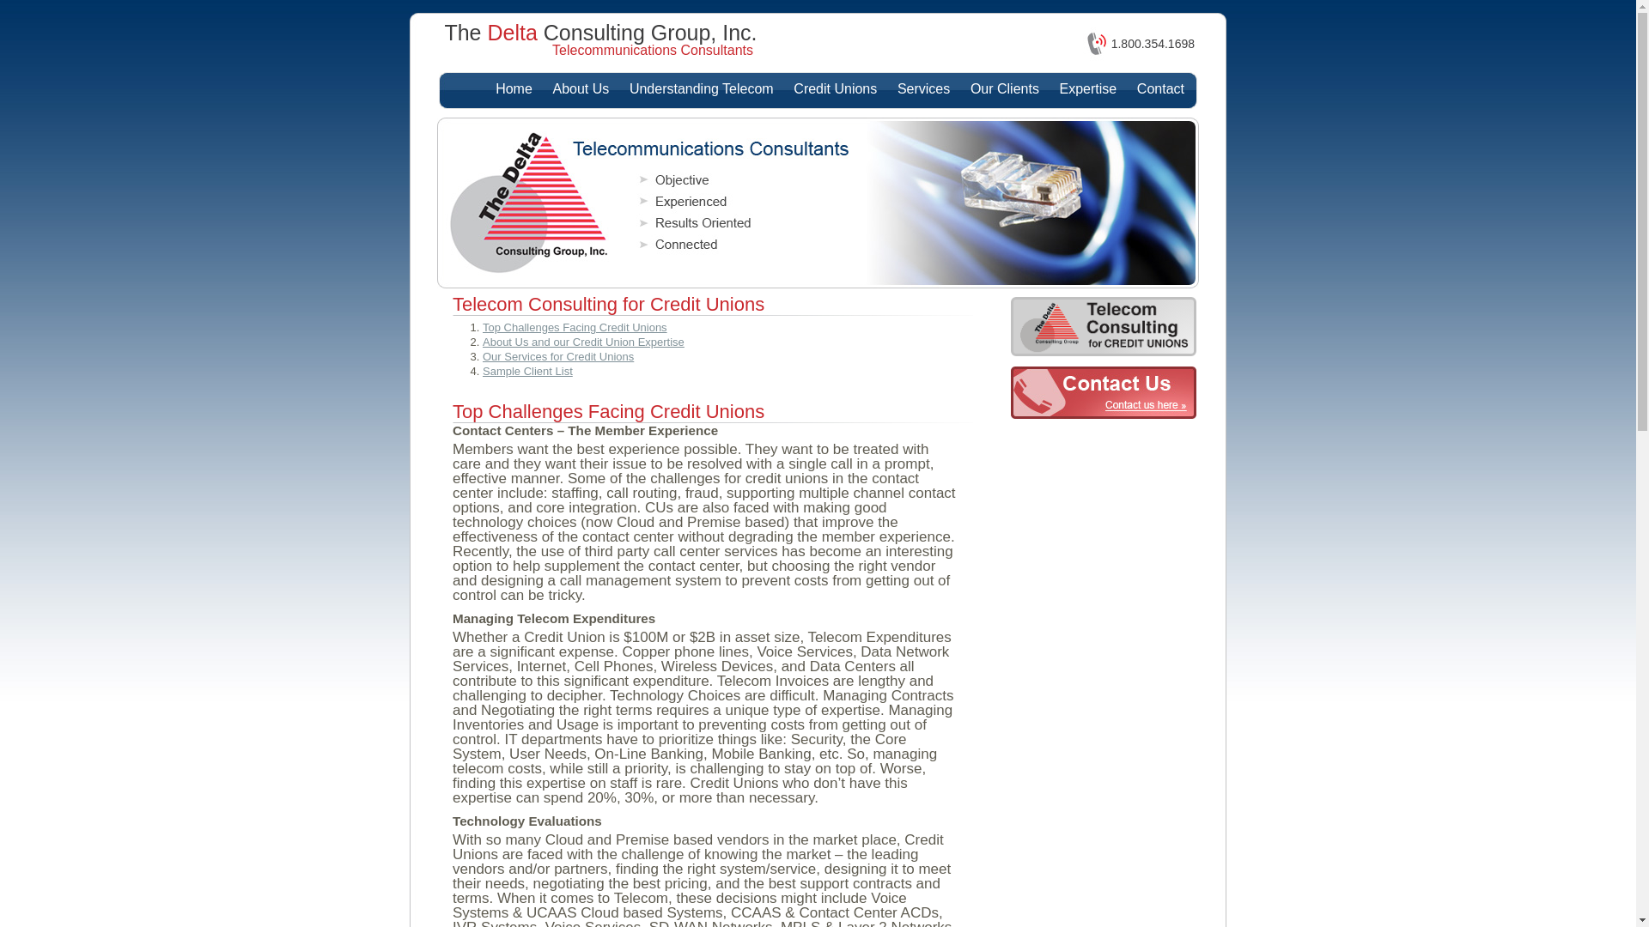 This screenshot has height=927, width=1649. What do you see at coordinates (527, 371) in the screenshot?
I see `Sample Client List` at bounding box center [527, 371].